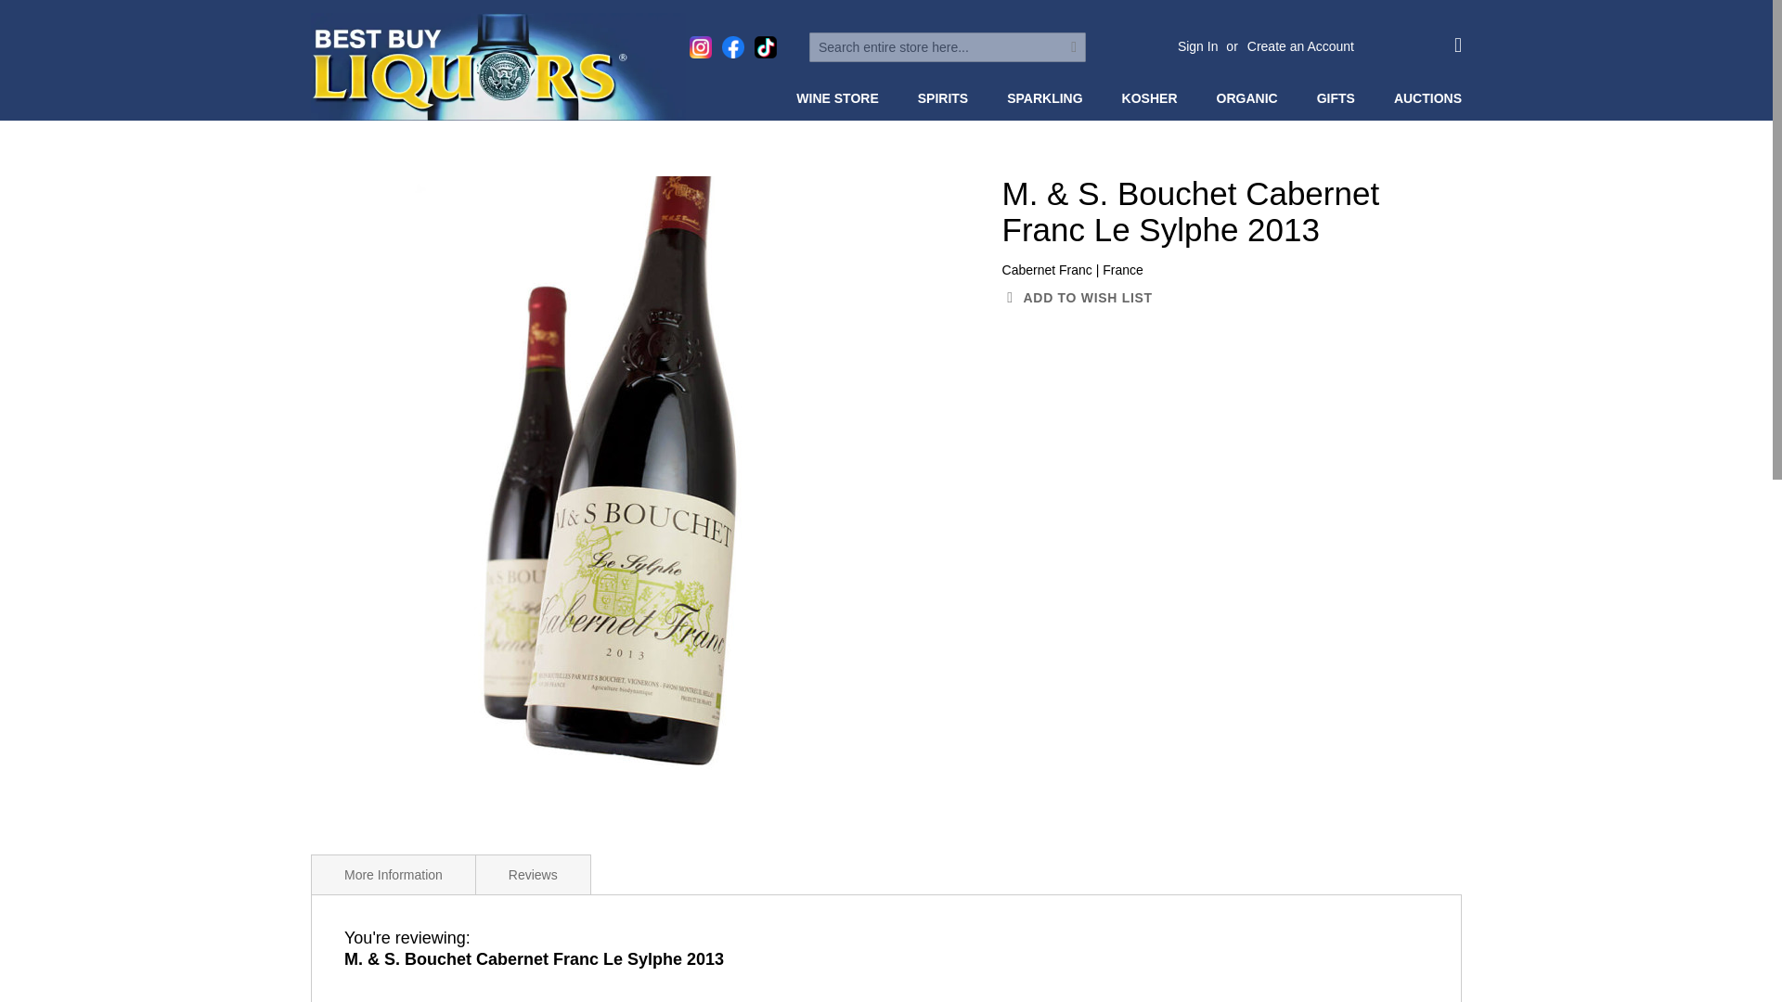  Describe the element at coordinates (497, 67) in the screenshot. I see `Best Buy Liquors` at that location.